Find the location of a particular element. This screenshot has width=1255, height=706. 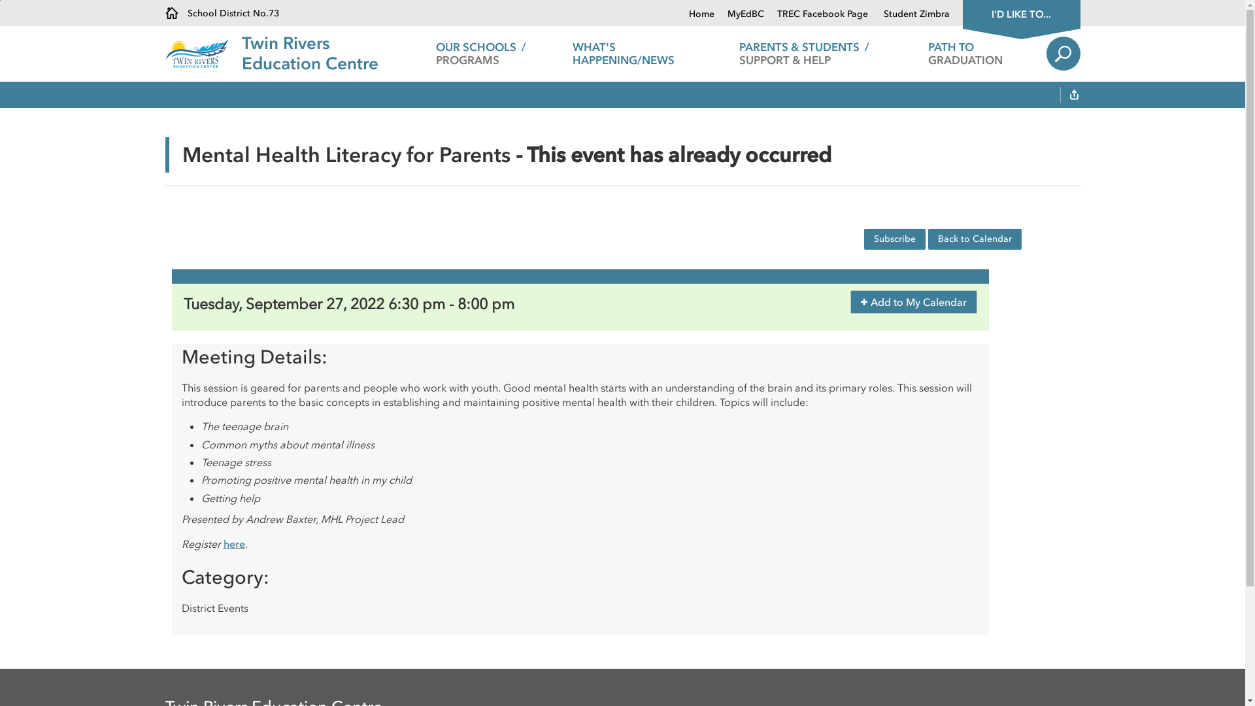

Skip to Content is located at coordinates (0, 0).